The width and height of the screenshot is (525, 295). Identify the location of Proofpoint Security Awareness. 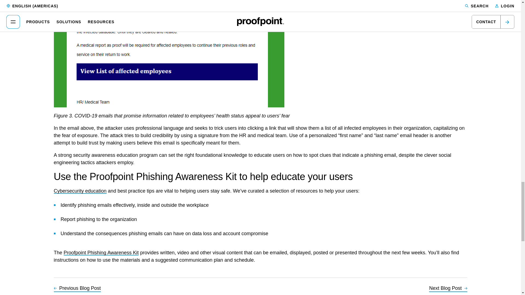
(80, 191).